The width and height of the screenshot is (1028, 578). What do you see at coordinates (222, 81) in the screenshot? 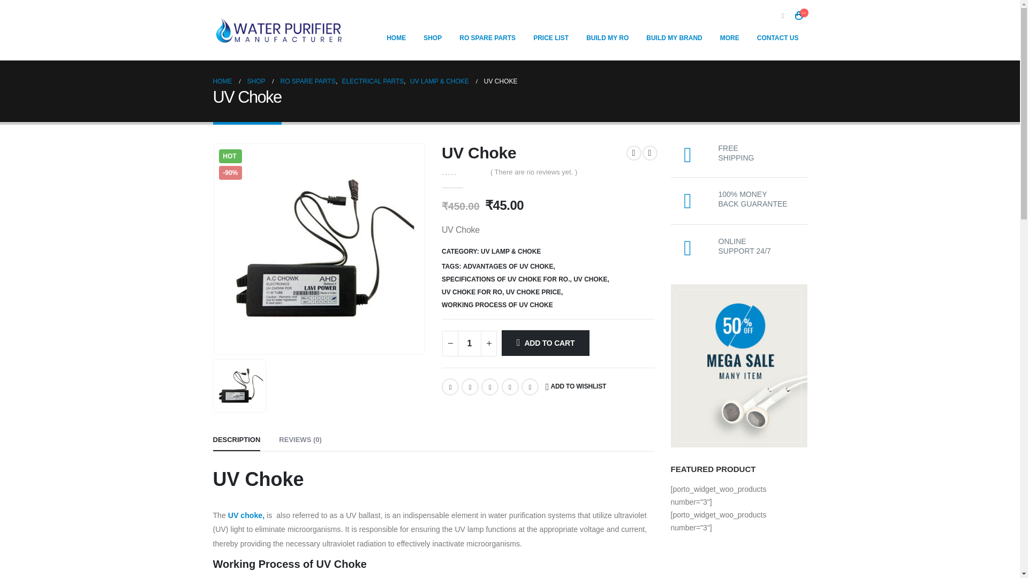
I see `Go to Home Page` at bounding box center [222, 81].